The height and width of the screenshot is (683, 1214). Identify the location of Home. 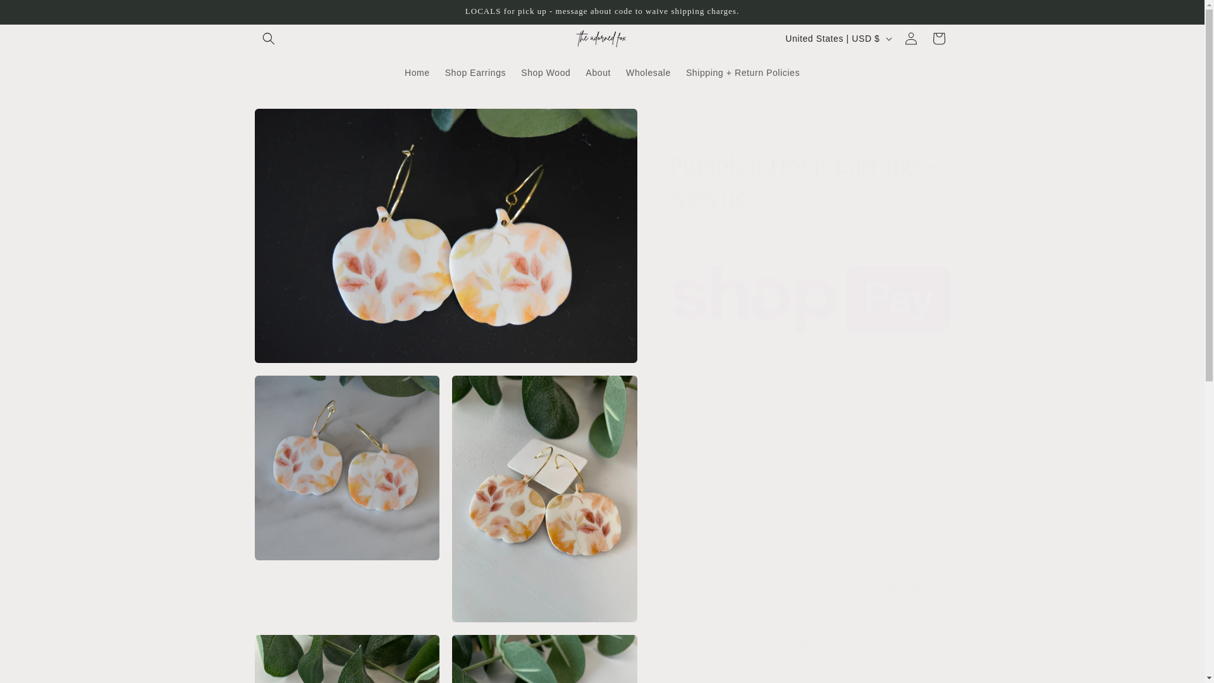
(417, 72).